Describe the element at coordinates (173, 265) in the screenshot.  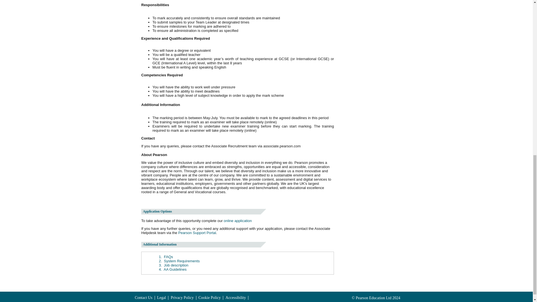
I see `3.  Job description` at that location.